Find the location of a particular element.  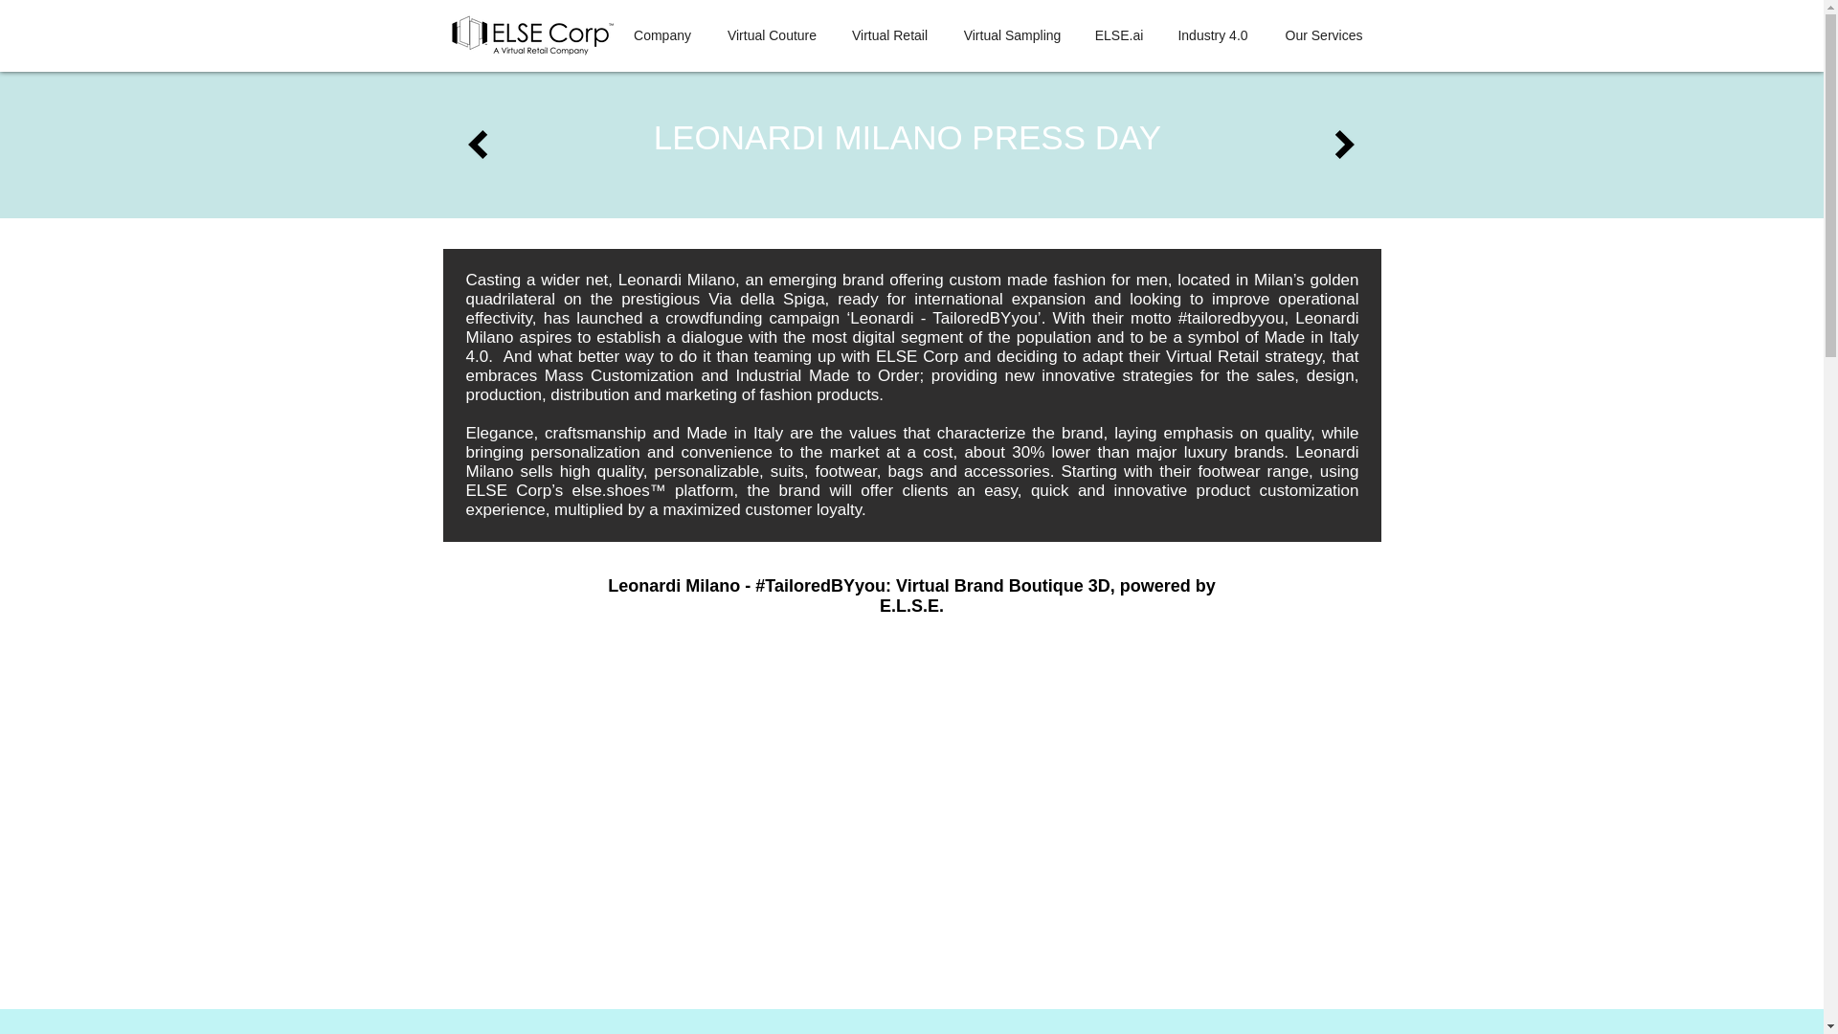

Virtual Couture is located at coordinates (772, 35).